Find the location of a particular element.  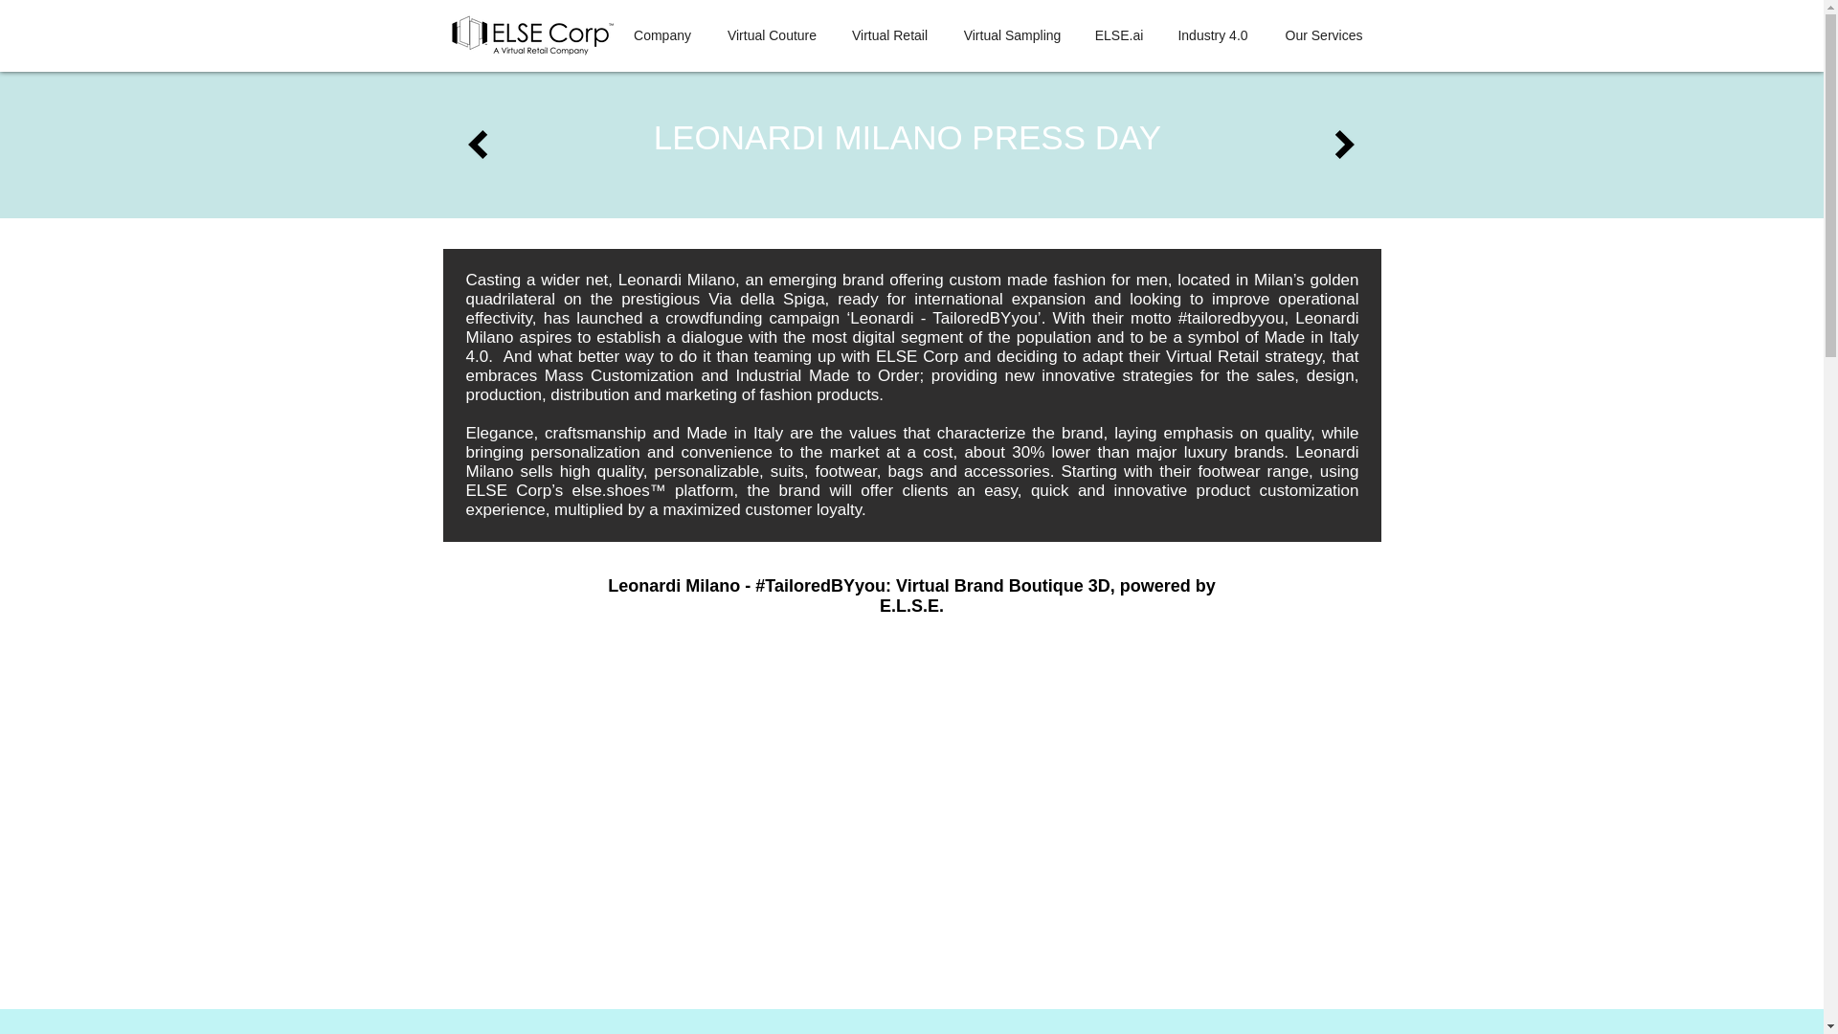

Virtual Couture is located at coordinates (772, 35).